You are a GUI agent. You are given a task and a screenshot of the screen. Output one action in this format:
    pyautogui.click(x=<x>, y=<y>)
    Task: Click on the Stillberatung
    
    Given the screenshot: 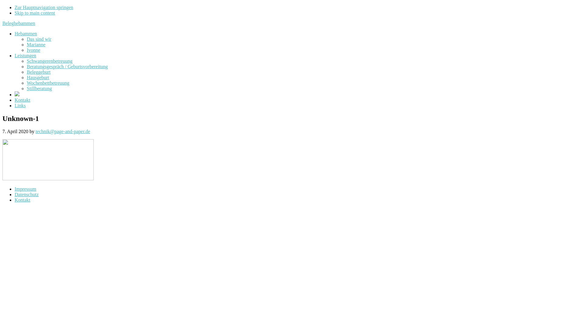 What is the action you would take?
    pyautogui.click(x=40, y=88)
    